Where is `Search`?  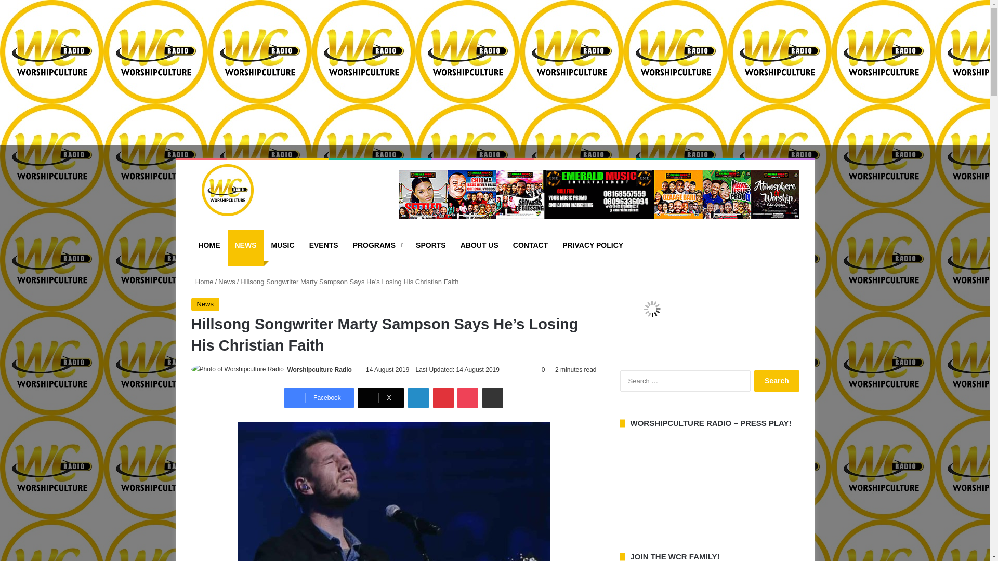 Search is located at coordinates (777, 380).